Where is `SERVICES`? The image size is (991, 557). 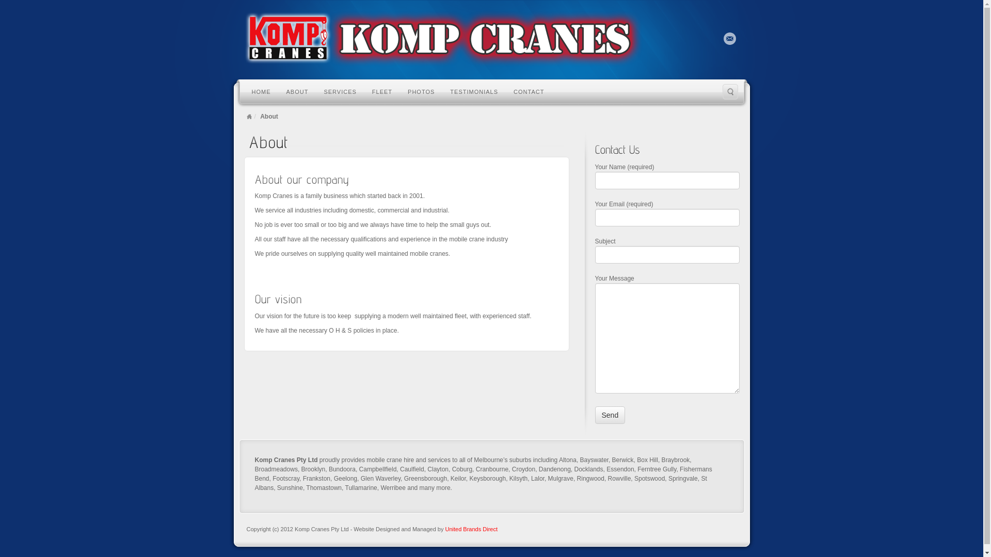
SERVICES is located at coordinates (340, 91).